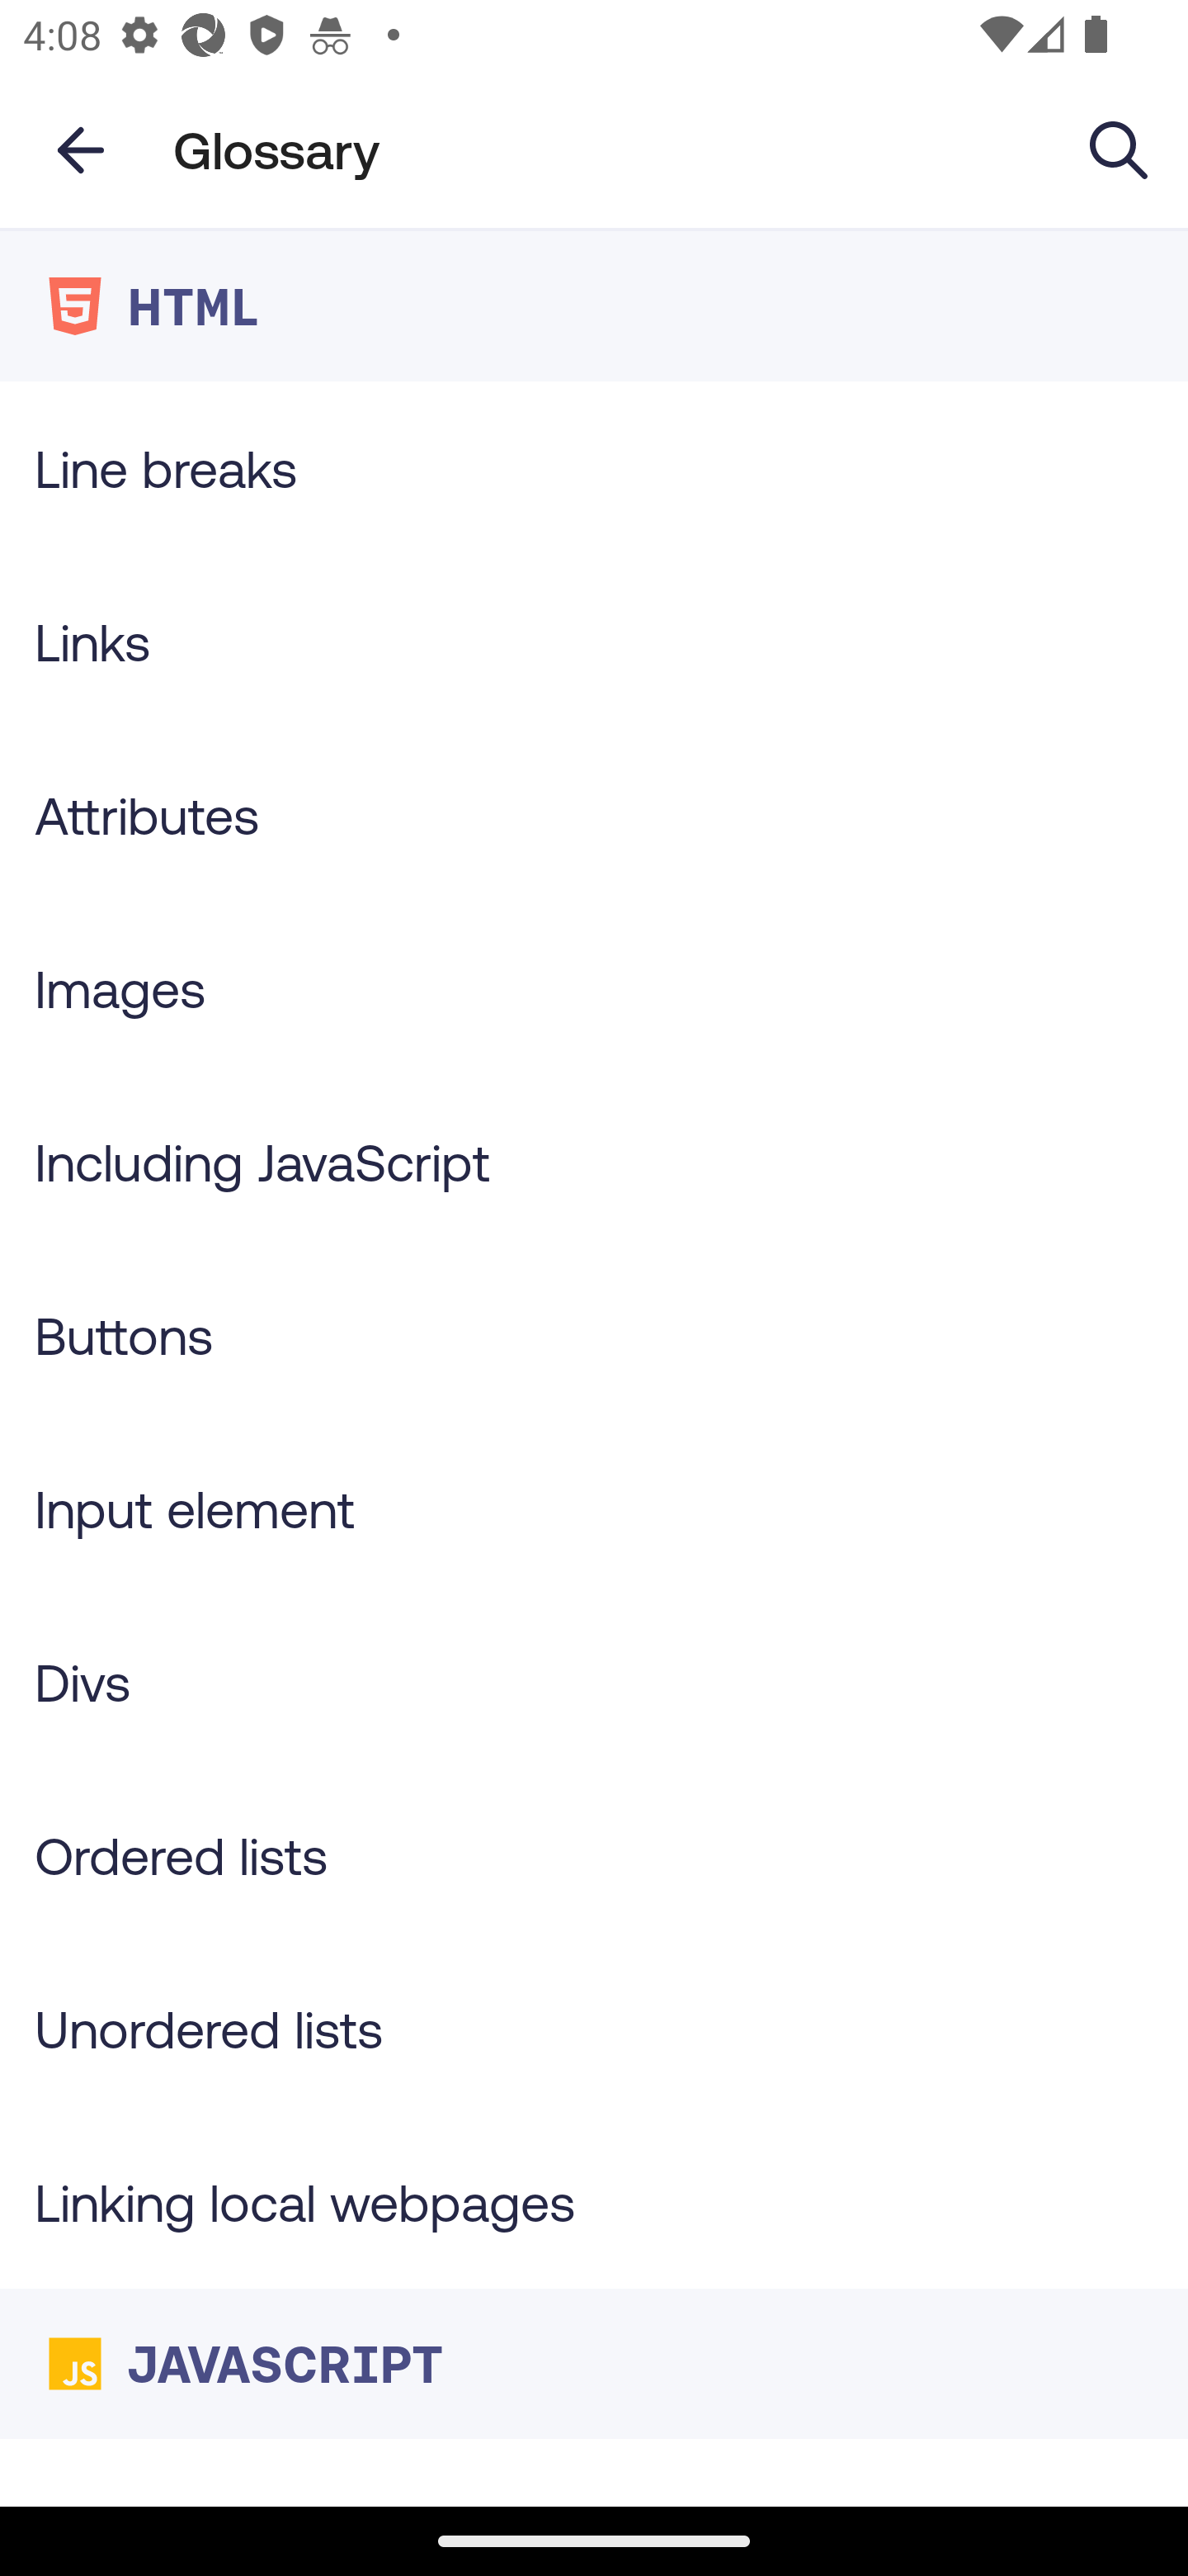 This screenshot has height=2576, width=1188. What do you see at coordinates (594, 2028) in the screenshot?
I see `Unordered lists` at bounding box center [594, 2028].